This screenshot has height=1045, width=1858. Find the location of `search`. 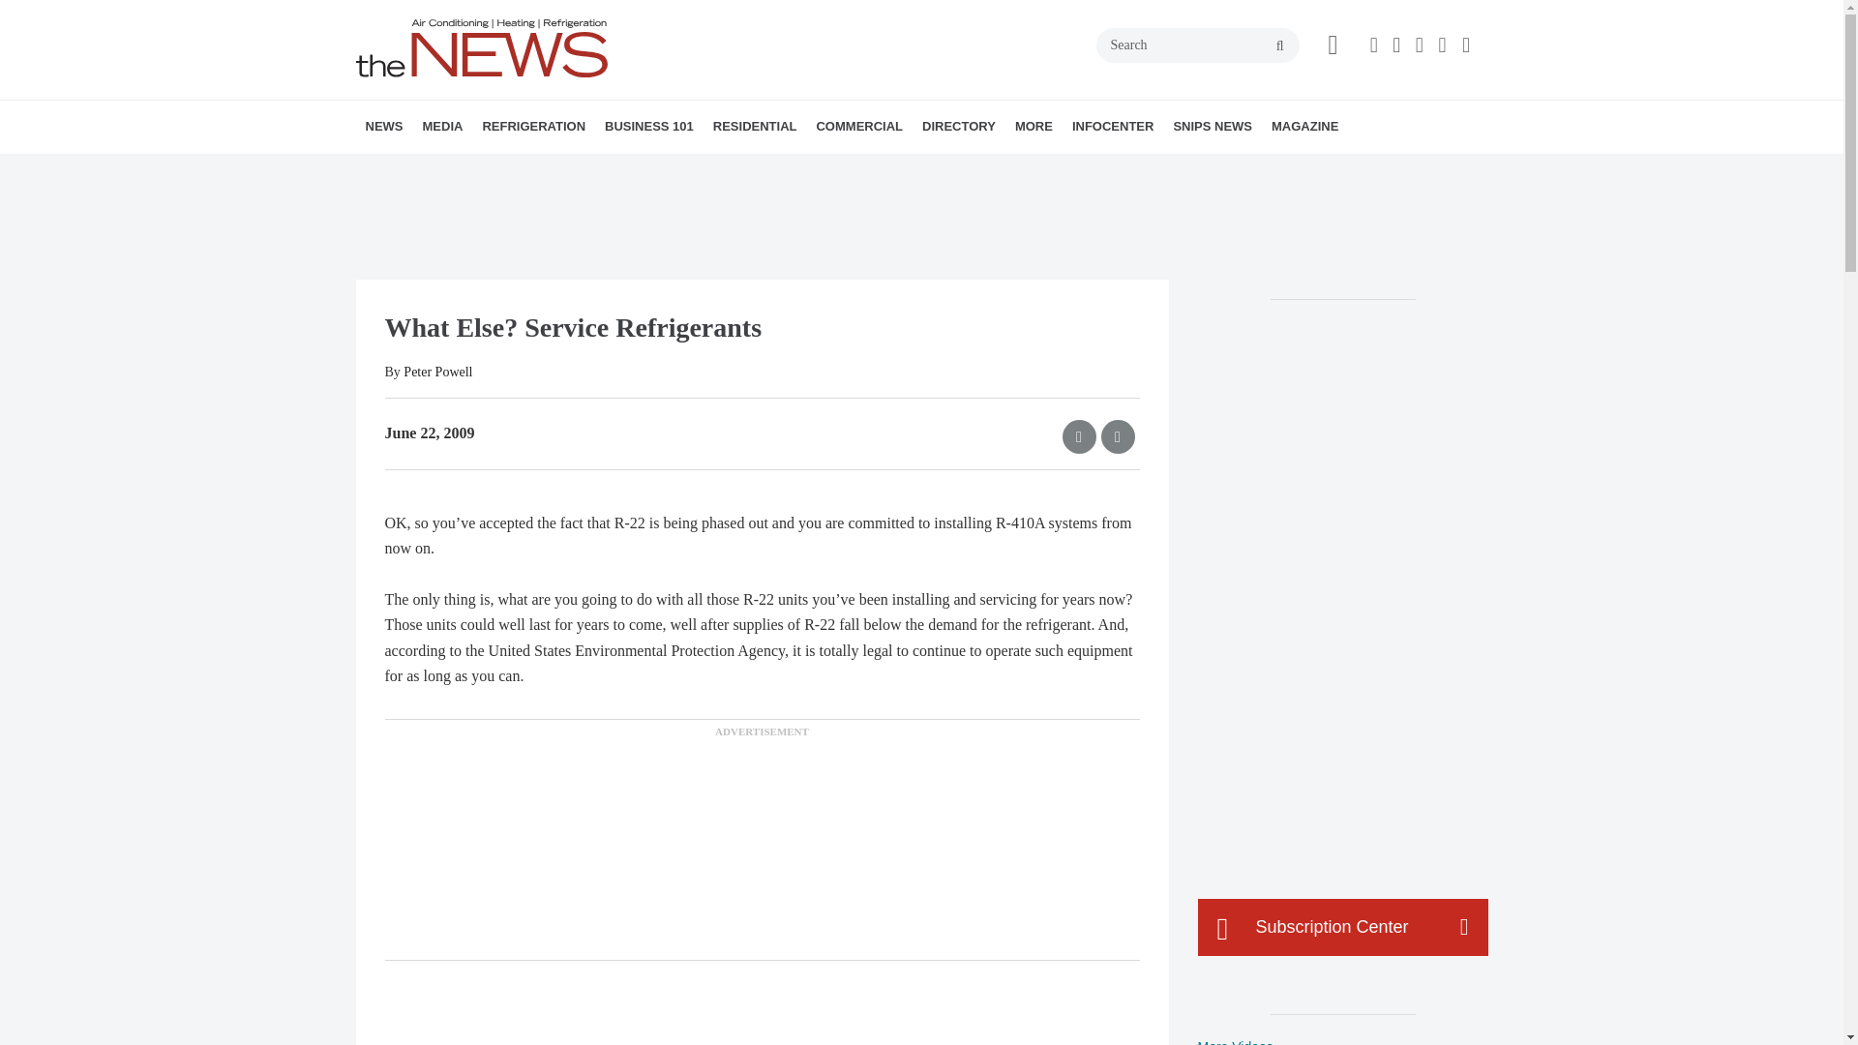

search is located at coordinates (1279, 46).